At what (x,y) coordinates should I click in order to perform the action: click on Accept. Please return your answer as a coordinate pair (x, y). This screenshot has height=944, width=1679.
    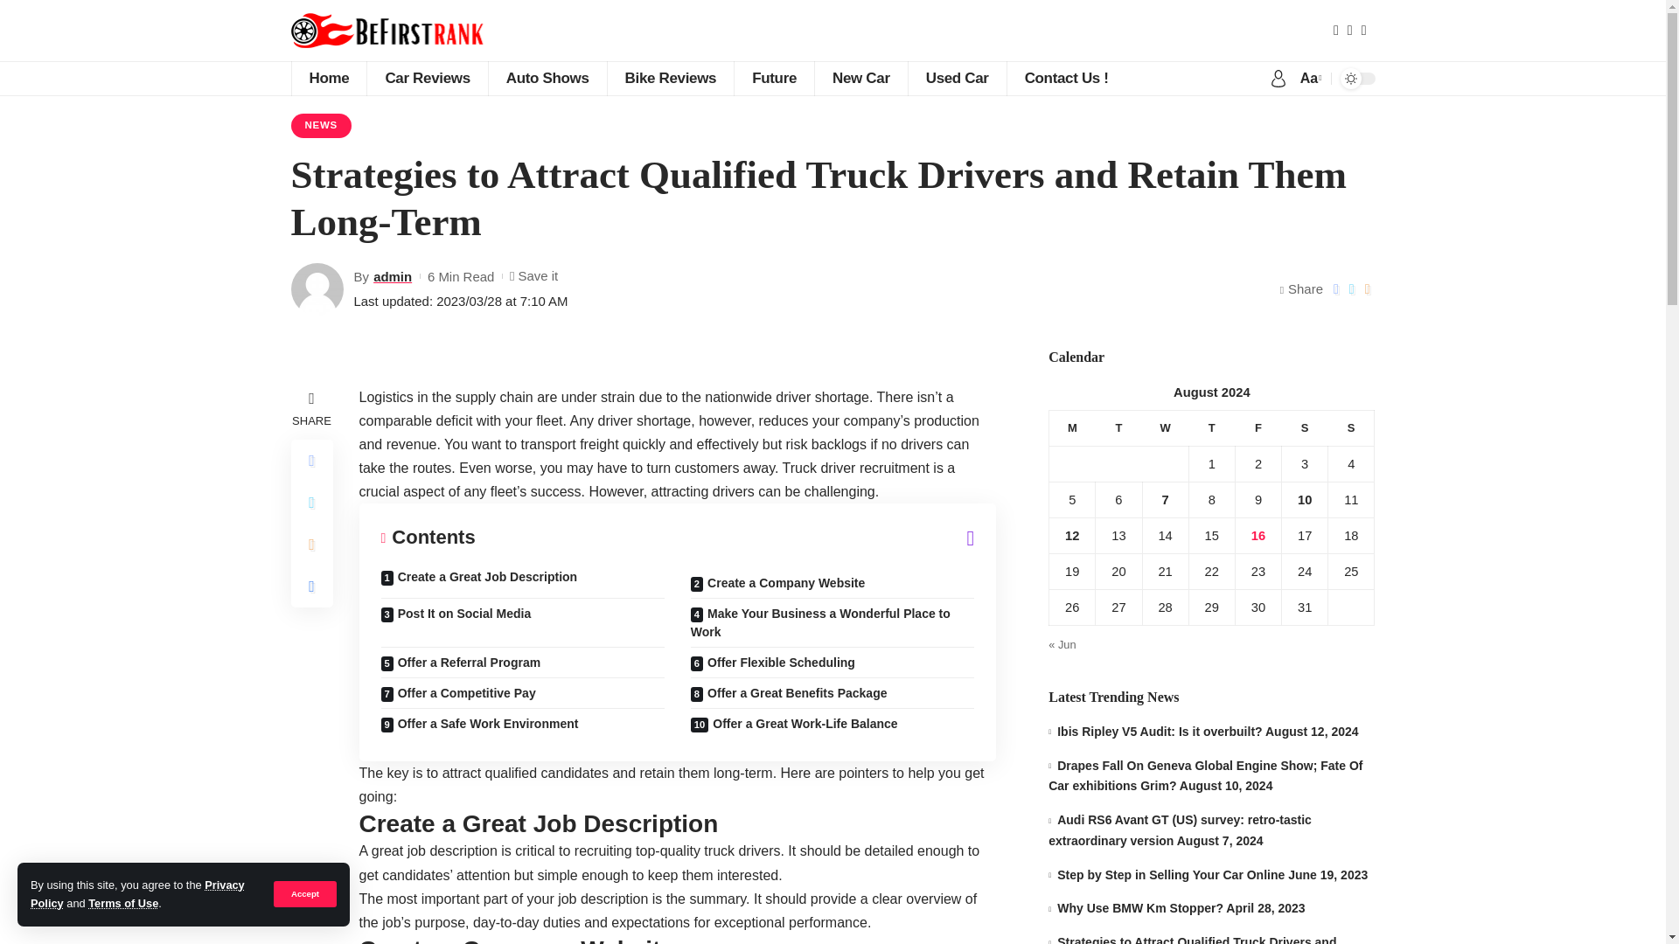
    Looking at the image, I should click on (304, 893).